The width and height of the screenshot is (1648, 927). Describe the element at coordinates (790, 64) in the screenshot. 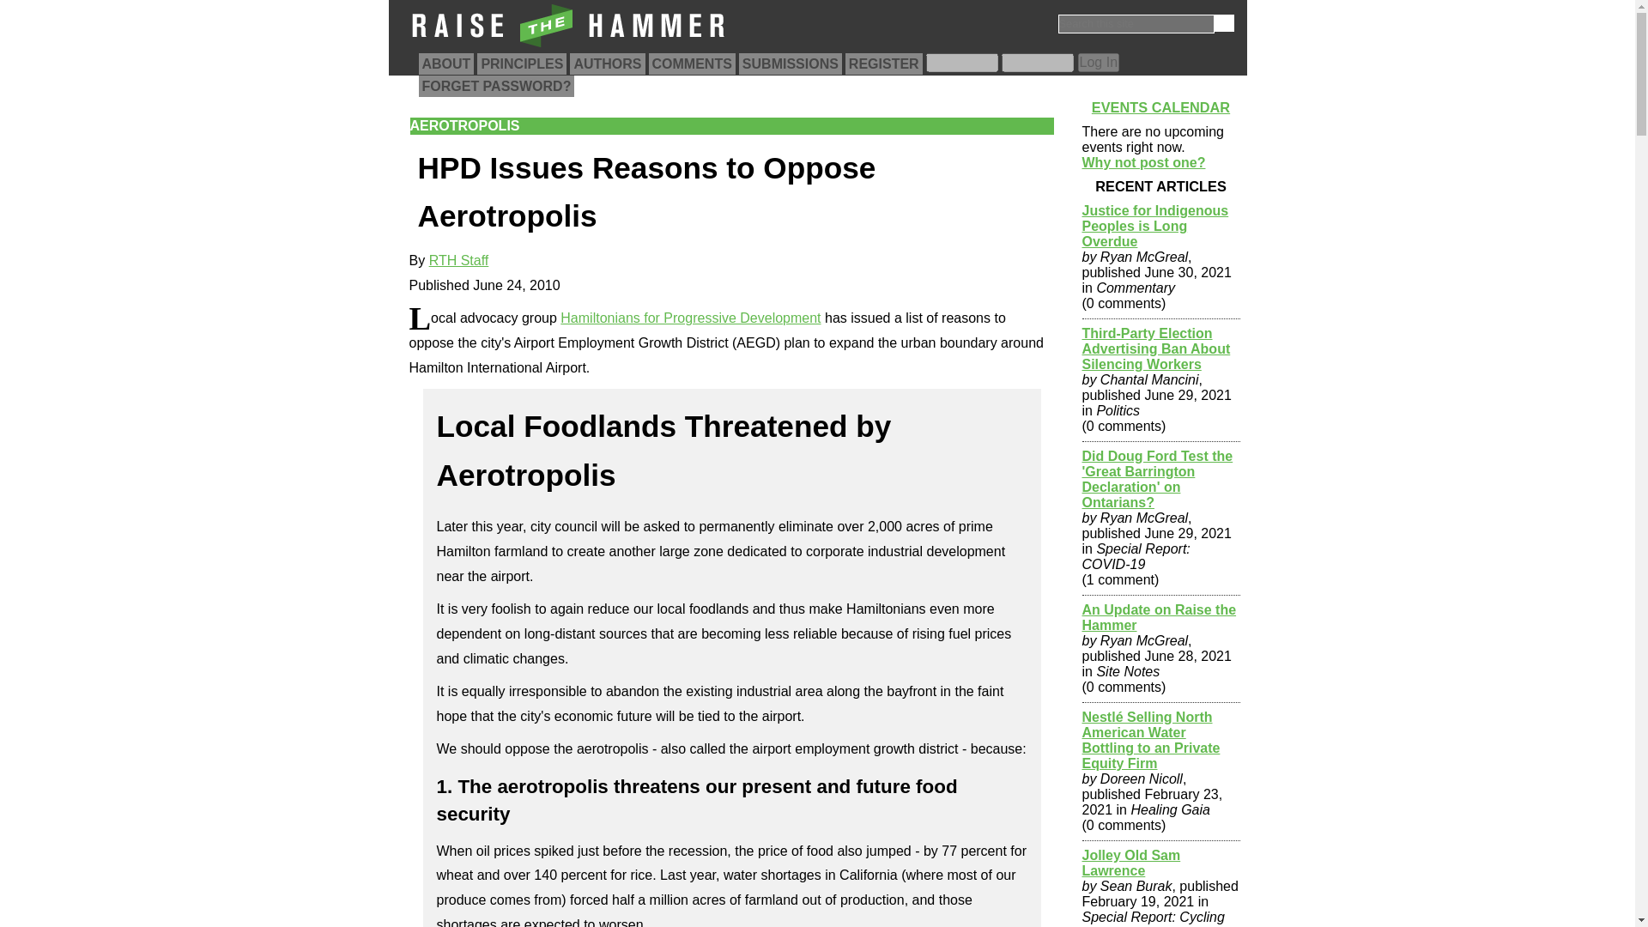

I see `Submit an article for publication` at that location.